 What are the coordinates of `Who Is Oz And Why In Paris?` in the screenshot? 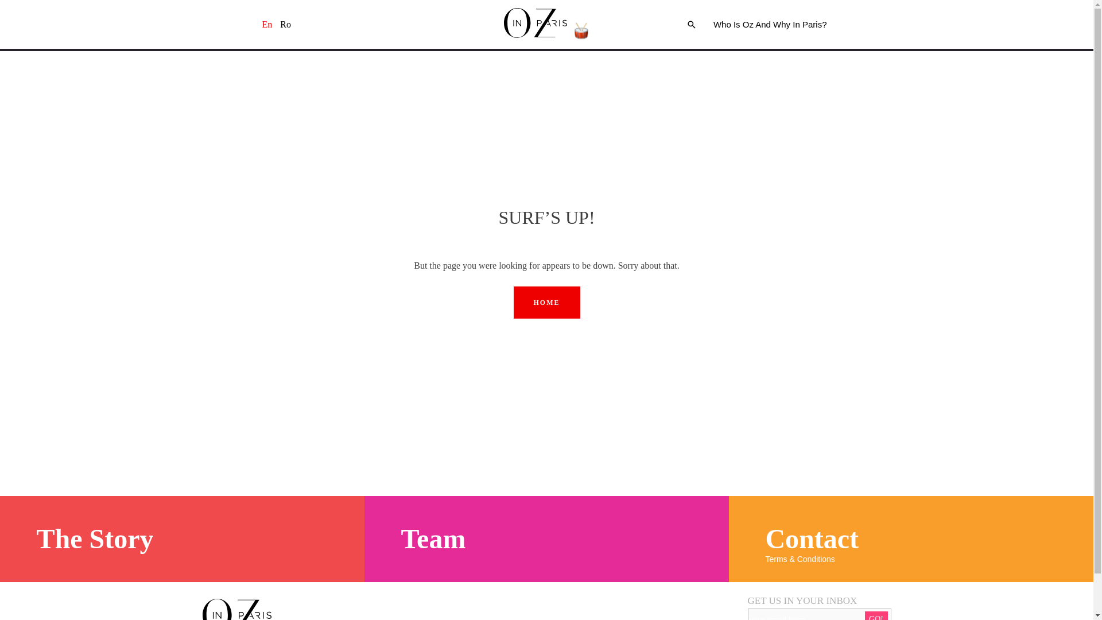 It's located at (770, 24).